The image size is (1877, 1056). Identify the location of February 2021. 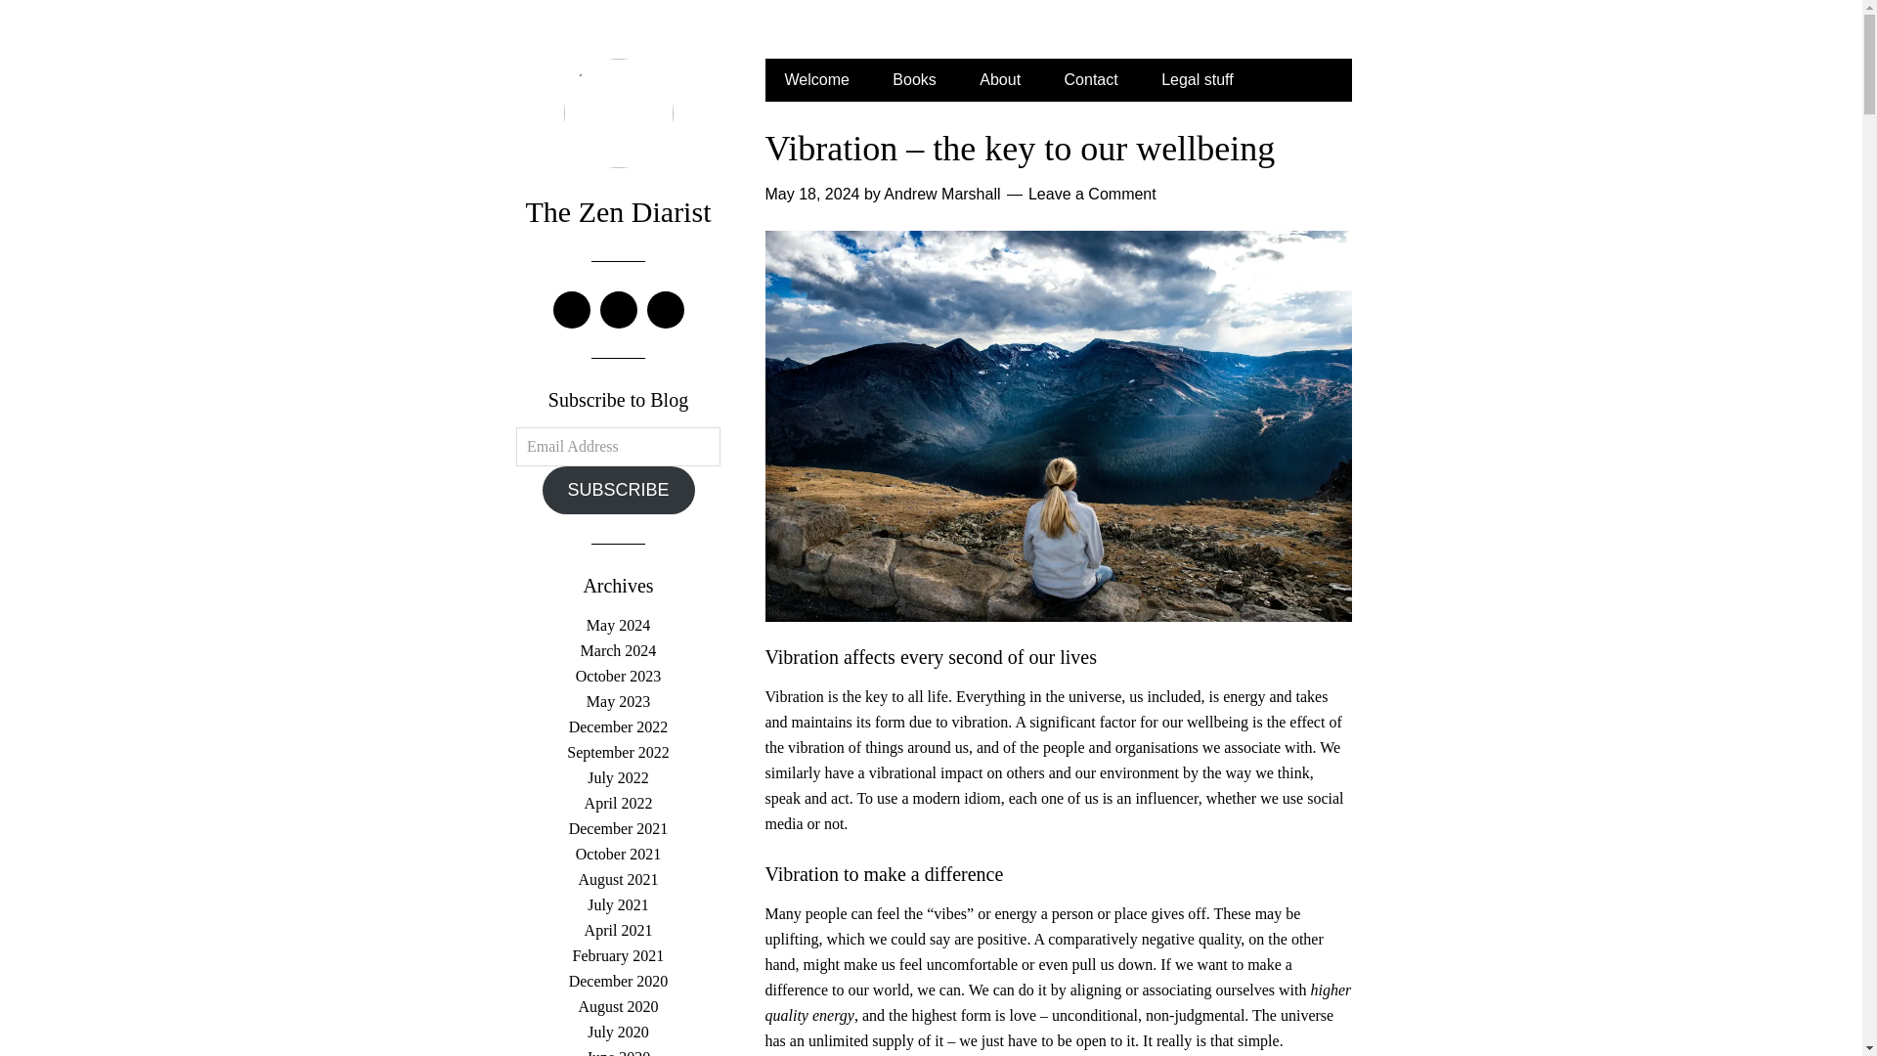
(618, 955).